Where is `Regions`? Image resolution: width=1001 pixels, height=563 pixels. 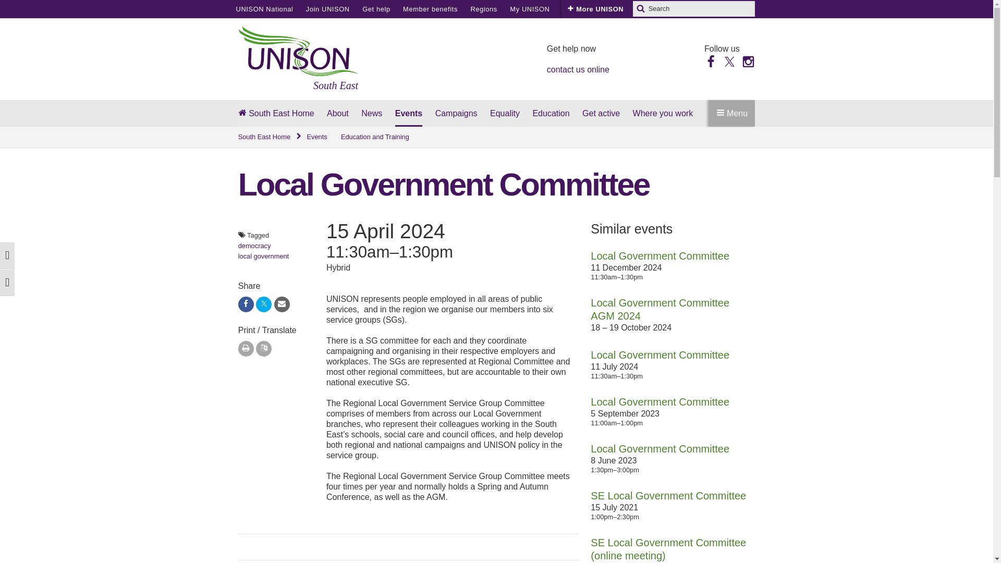
Regions is located at coordinates (483, 9).